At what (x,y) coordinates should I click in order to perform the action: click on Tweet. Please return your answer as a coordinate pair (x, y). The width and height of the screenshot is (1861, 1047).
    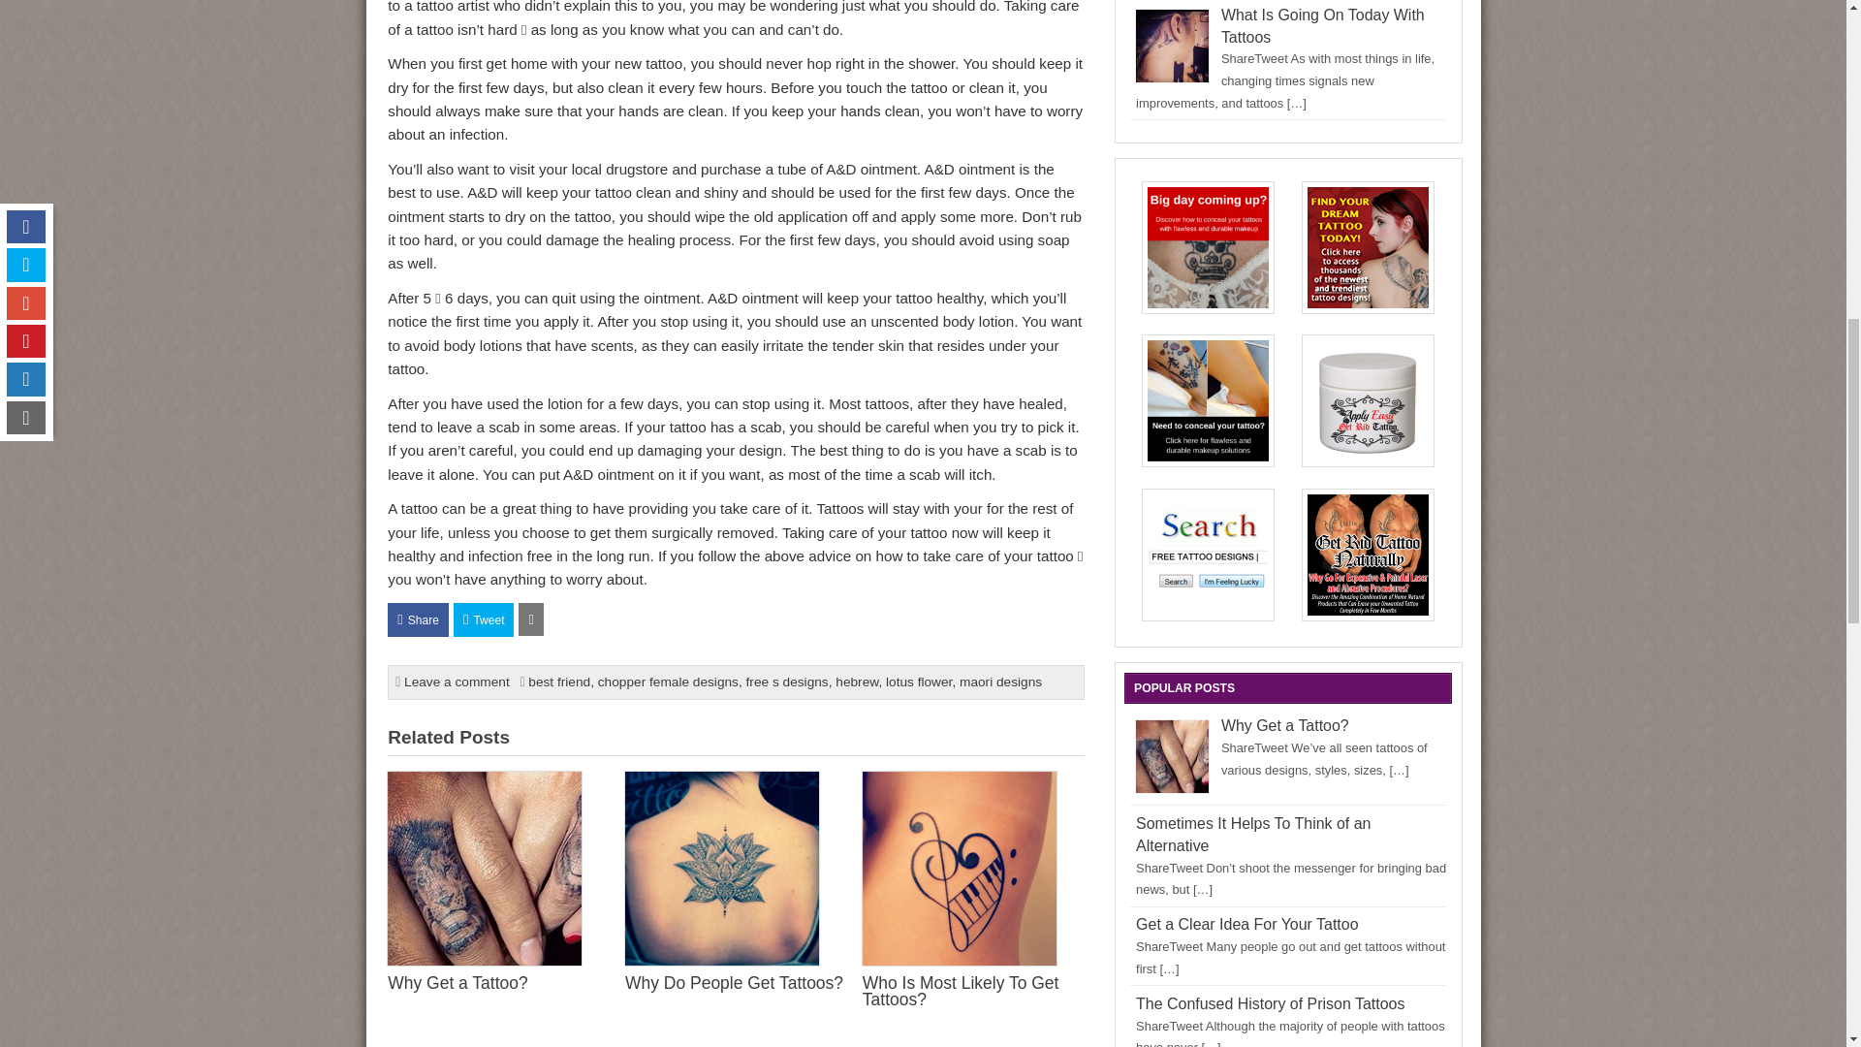
    Looking at the image, I should click on (485, 619).